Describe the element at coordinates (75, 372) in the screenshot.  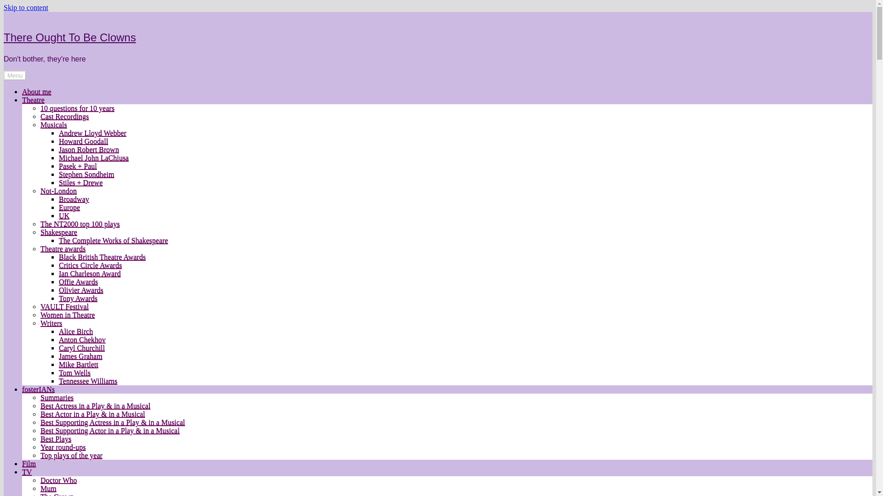
I see `Tom Wells` at that location.